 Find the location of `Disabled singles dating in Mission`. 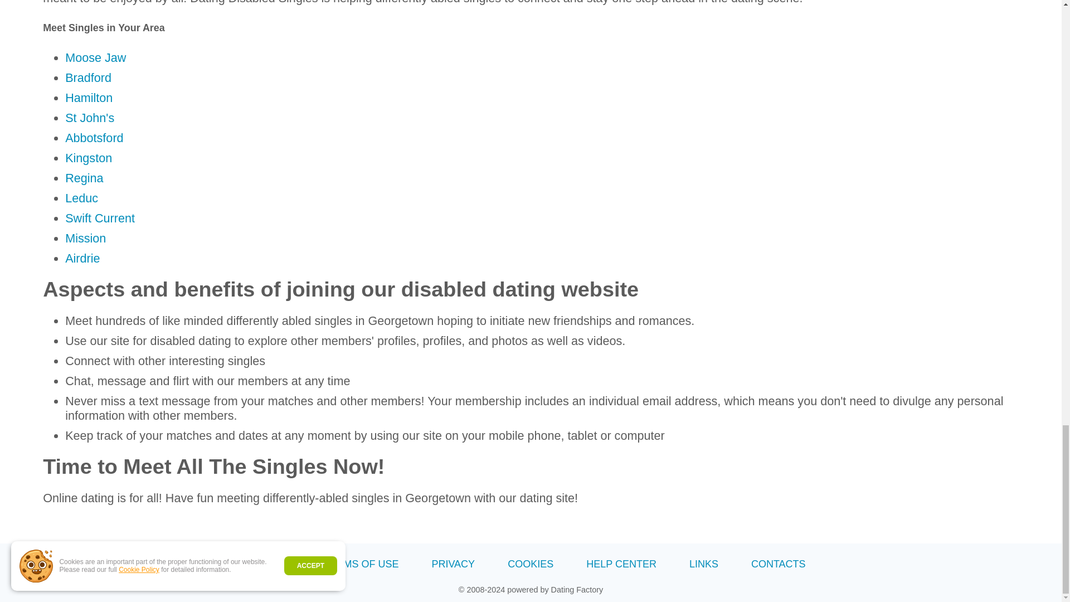

Disabled singles dating in Mission is located at coordinates (86, 237).